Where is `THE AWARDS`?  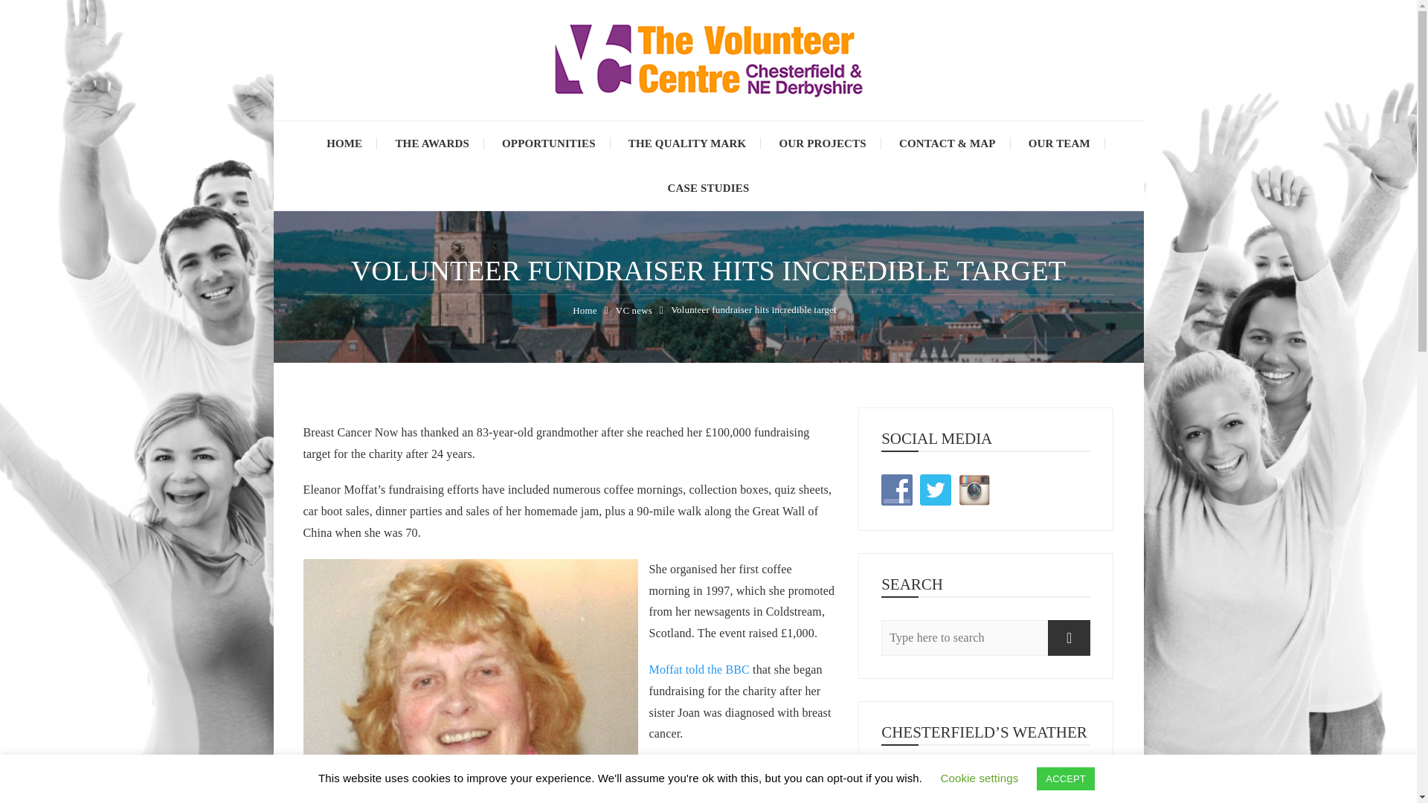
THE AWARDS is located at coordinates (431, 143).